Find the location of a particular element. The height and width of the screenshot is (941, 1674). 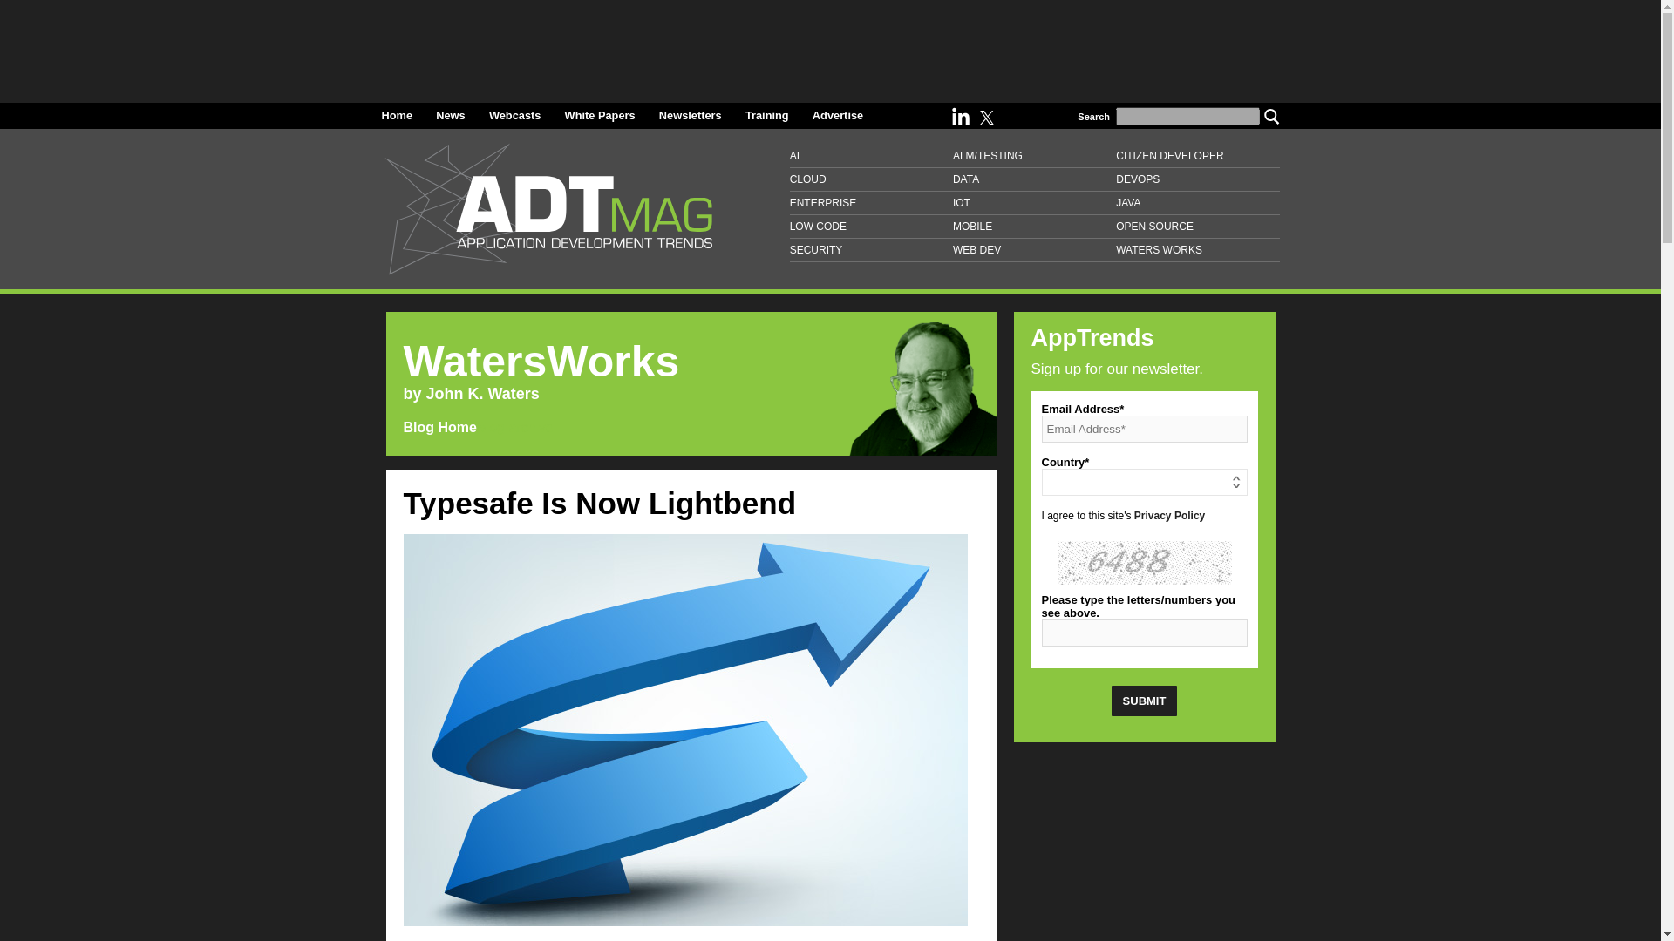

WEB DEV is located at coordinates (1034, 251).